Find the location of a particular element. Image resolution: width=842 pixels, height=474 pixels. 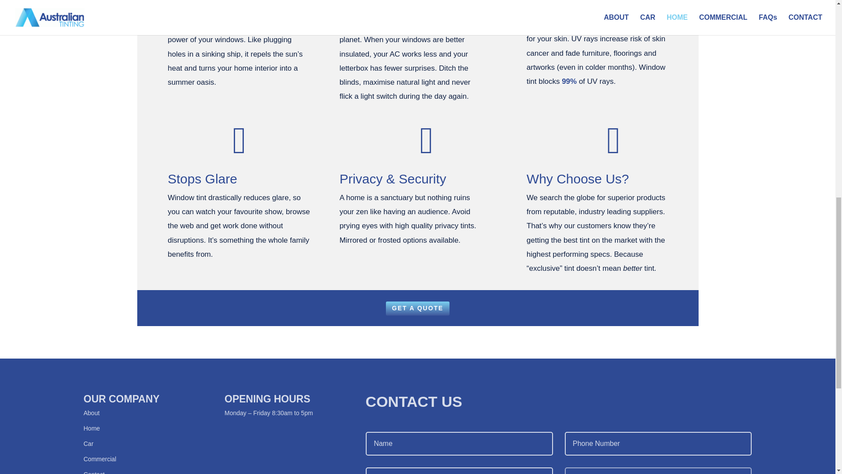

Car  is located at coordinates (89, 444).